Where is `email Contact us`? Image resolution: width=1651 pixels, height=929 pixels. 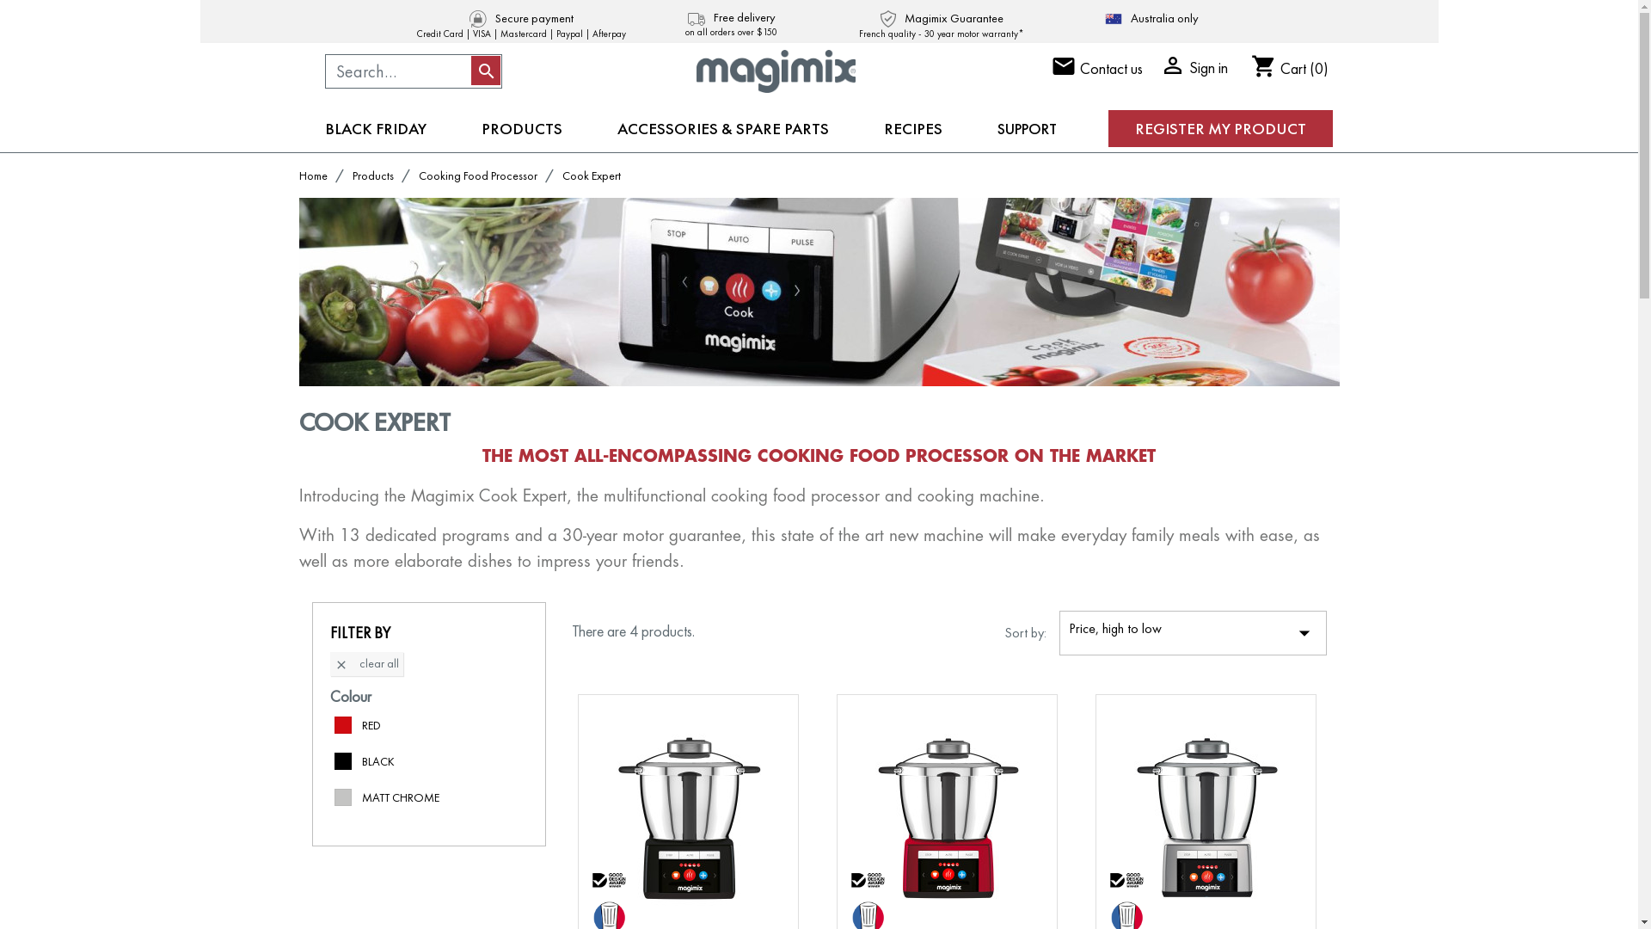
email Contact us is located at coordinates (1097, 69).